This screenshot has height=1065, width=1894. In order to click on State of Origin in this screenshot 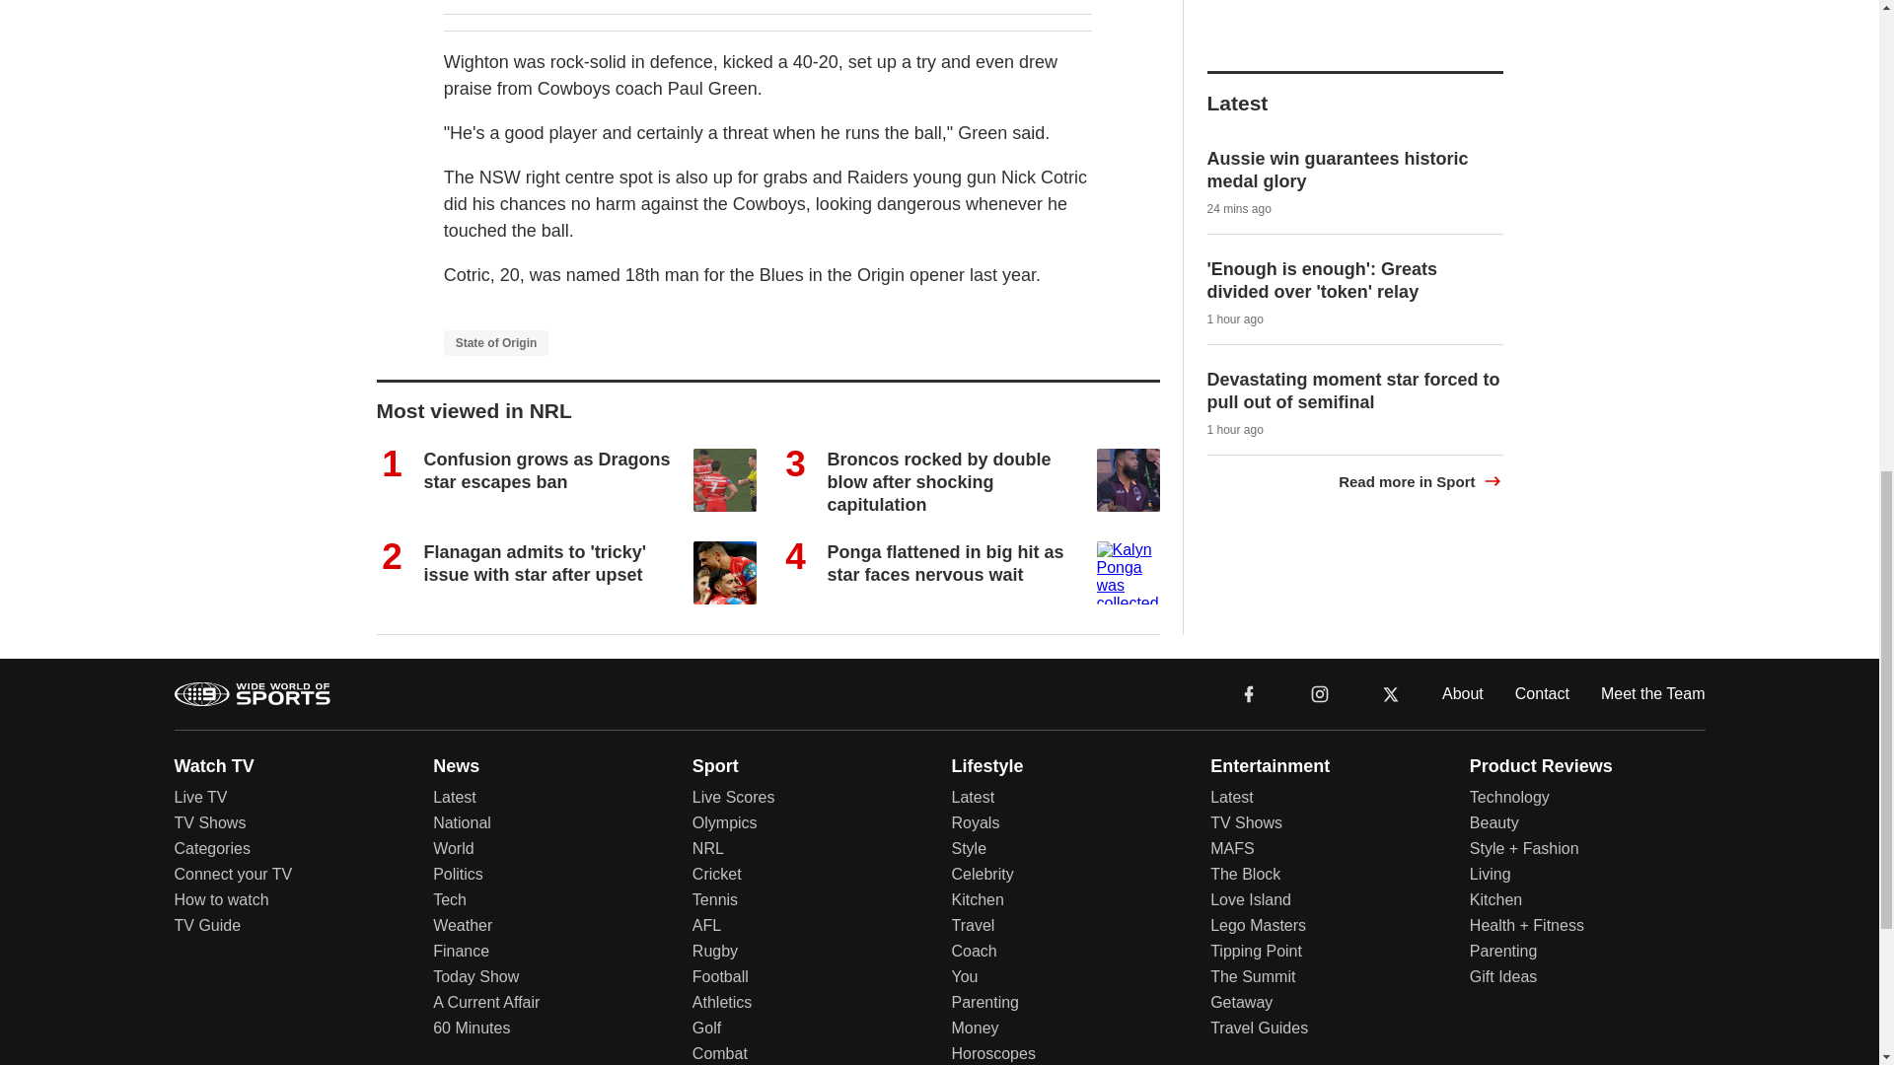, I will do `click(495, 342)`.